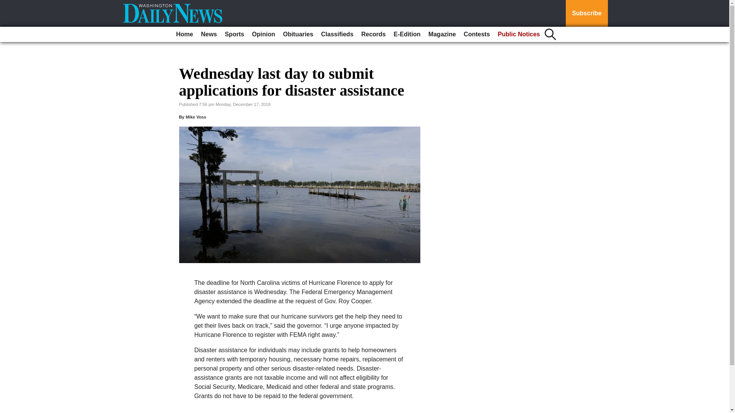 The width and height of the screenshot is (735, 413). I want to click on E-Edition, so click(407, 34).